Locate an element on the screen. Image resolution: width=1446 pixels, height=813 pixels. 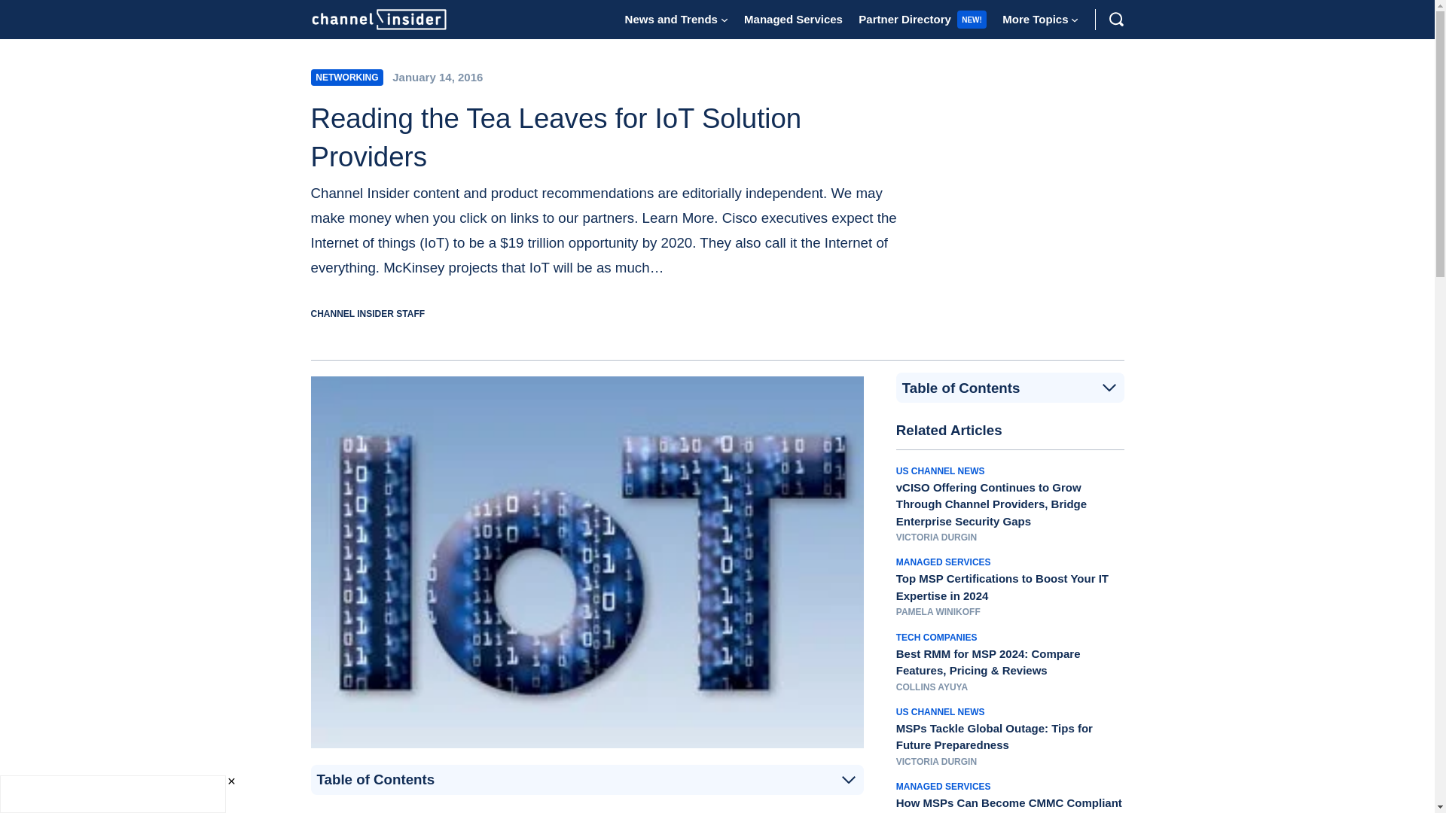
Managed Services is located at coordinates (794, 19).